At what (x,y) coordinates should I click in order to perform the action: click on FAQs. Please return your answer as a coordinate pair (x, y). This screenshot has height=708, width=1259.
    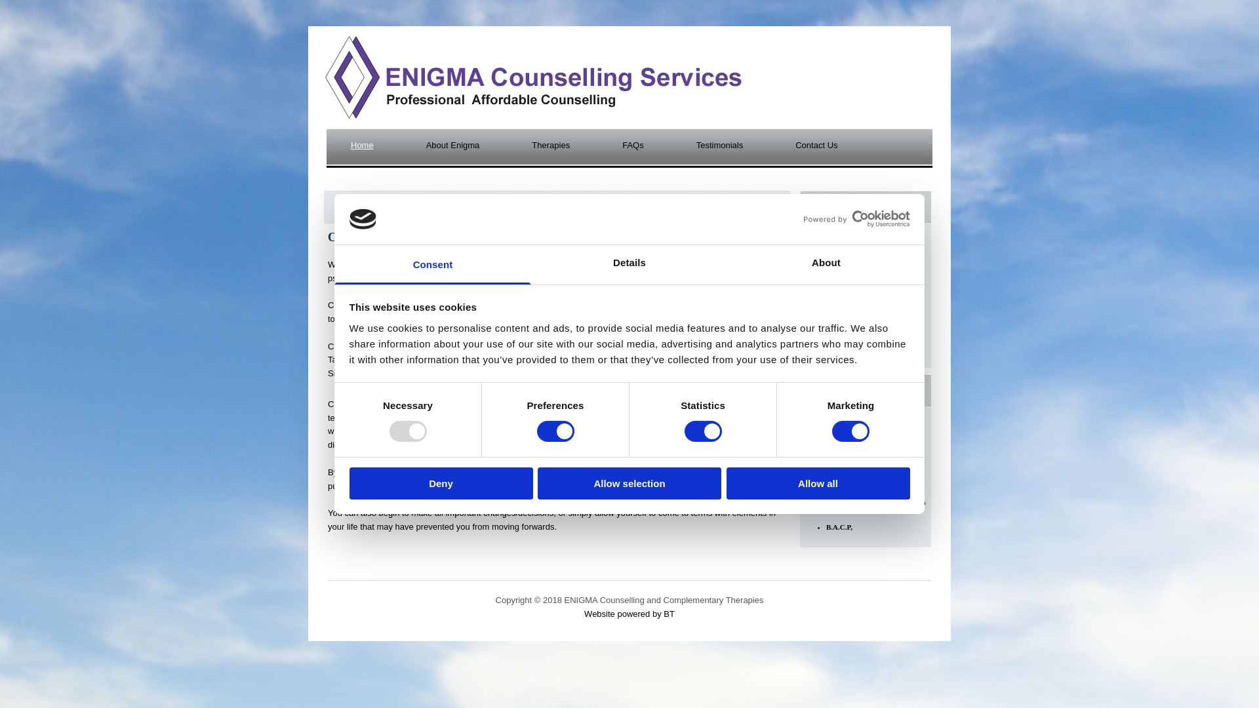
    Looking at the image, I should click on (626, 149).